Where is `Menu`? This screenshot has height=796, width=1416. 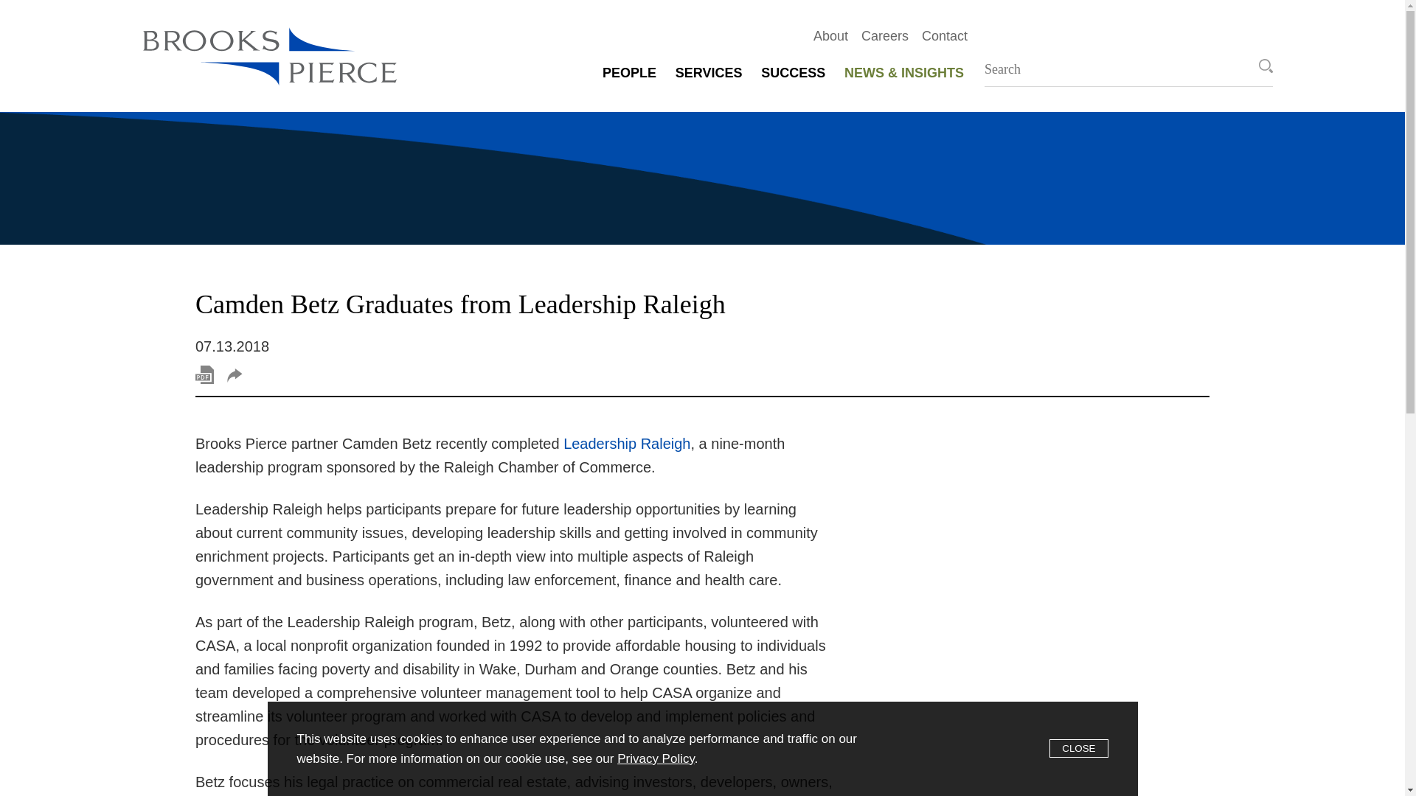 Menu is located at coordinates (661, 19).